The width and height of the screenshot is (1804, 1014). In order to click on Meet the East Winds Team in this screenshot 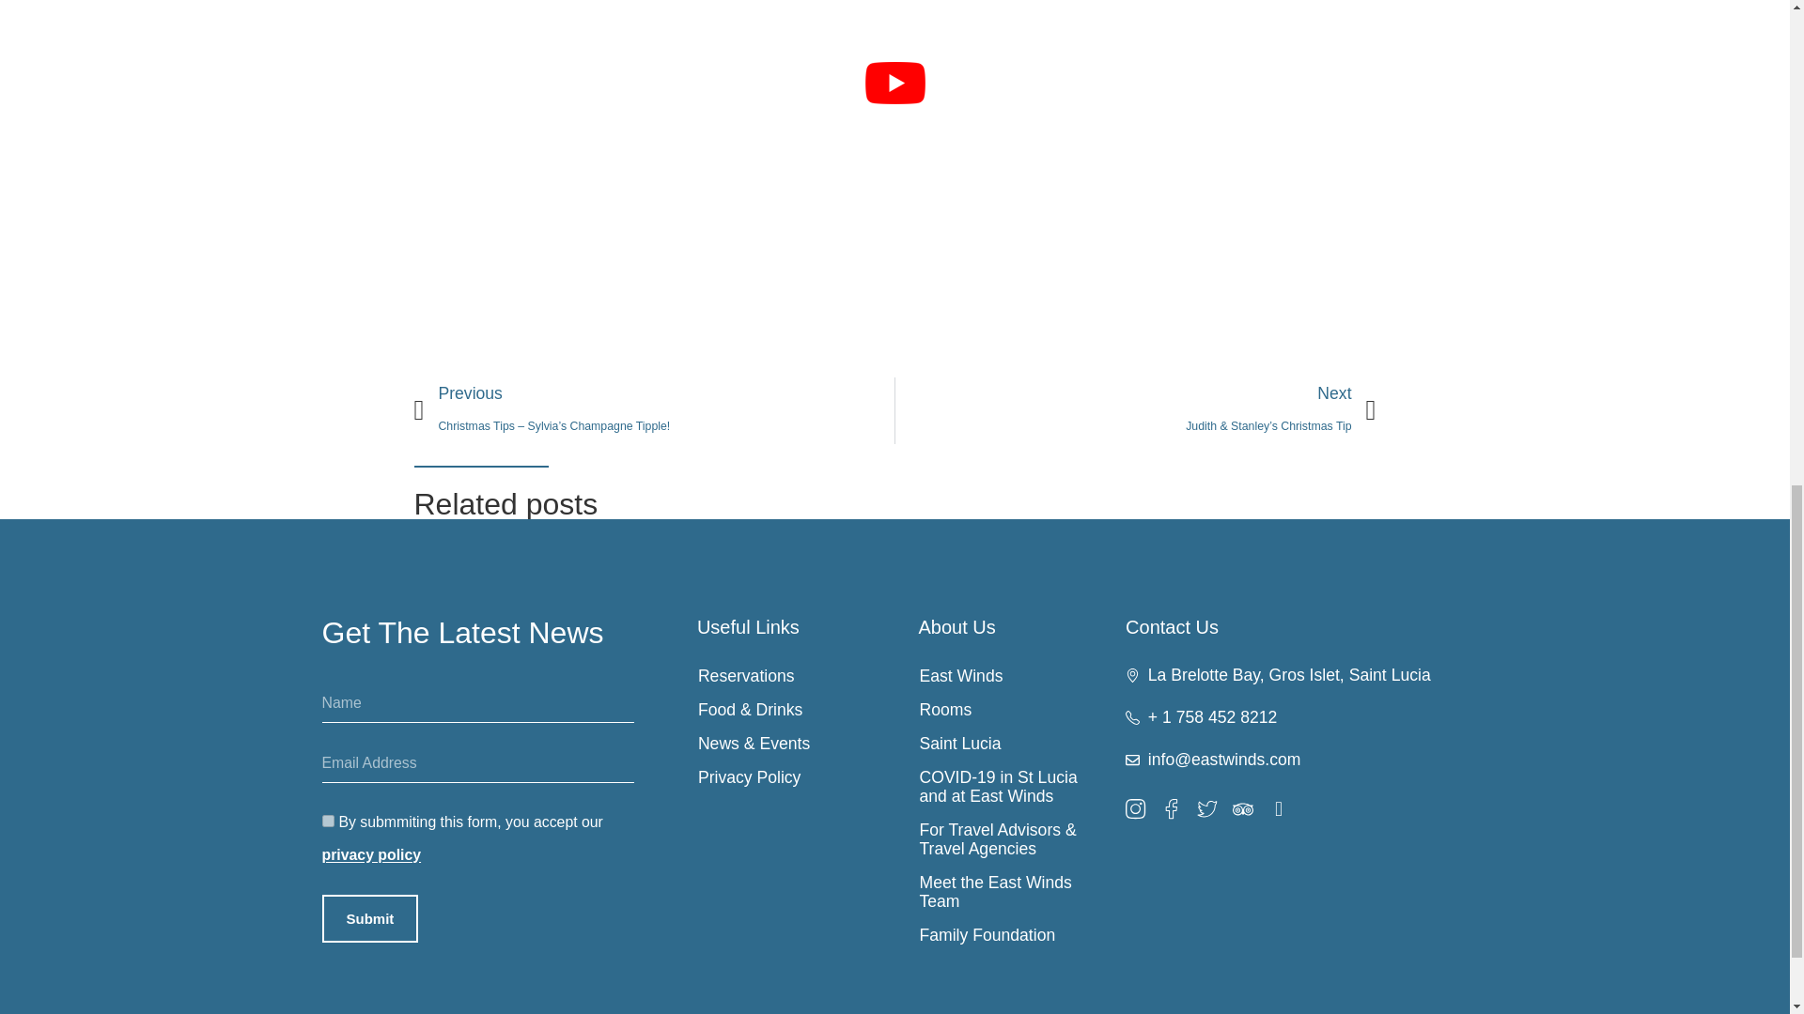, I will do `click(1005, 892)`.